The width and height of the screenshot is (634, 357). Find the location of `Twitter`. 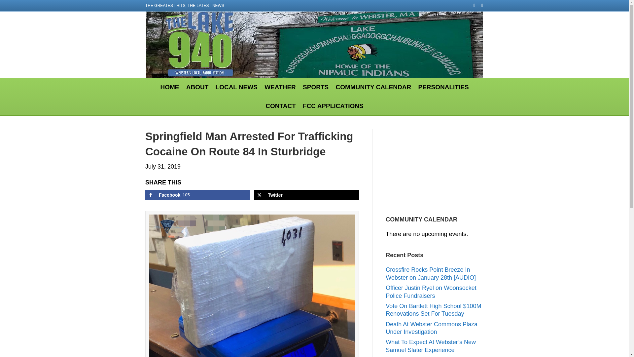

Twitter is located at coordinates (306, 195).